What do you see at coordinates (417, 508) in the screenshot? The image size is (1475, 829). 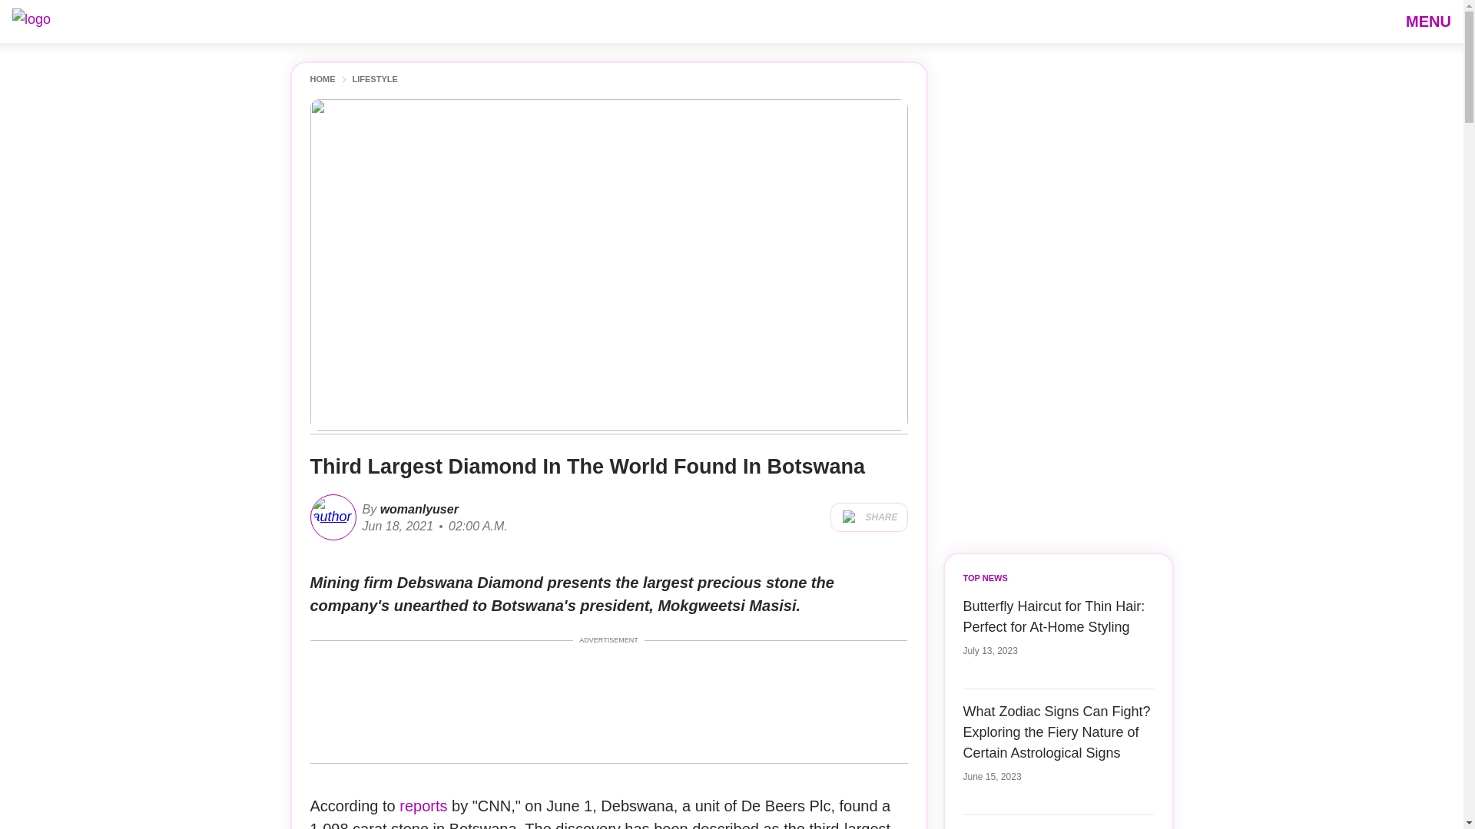 I see `womanlyuser` at bounding box center [417, 508].